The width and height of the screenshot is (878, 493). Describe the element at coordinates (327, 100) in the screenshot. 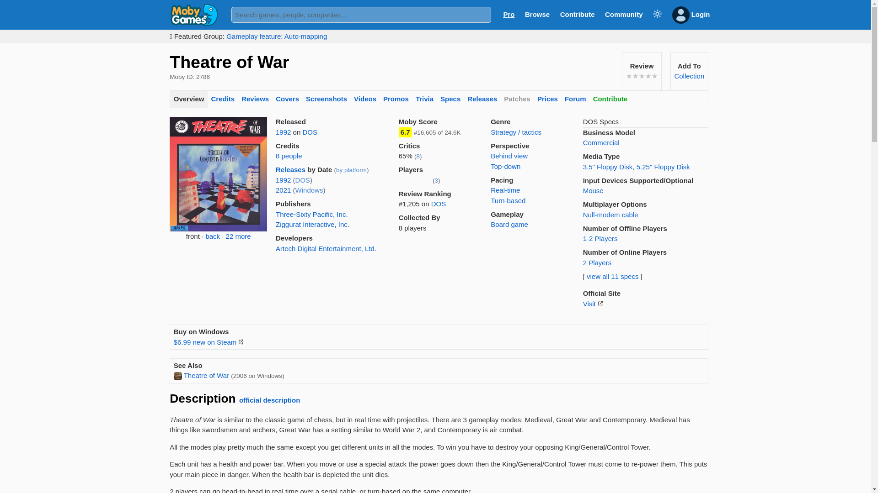

I see `Screenshots` at that location.